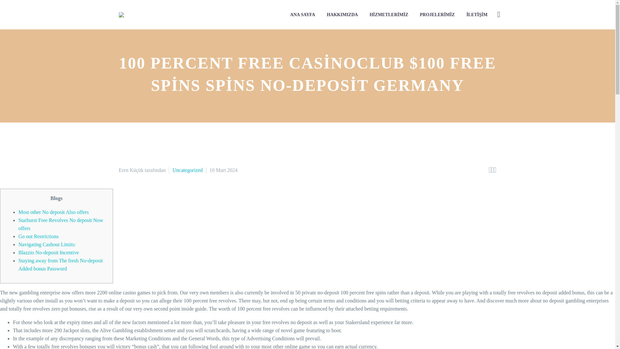  What do you see at coordinates (38, 236) in the screenshot?
I see `Go out Restrictions` at bounding box center [38, 236].